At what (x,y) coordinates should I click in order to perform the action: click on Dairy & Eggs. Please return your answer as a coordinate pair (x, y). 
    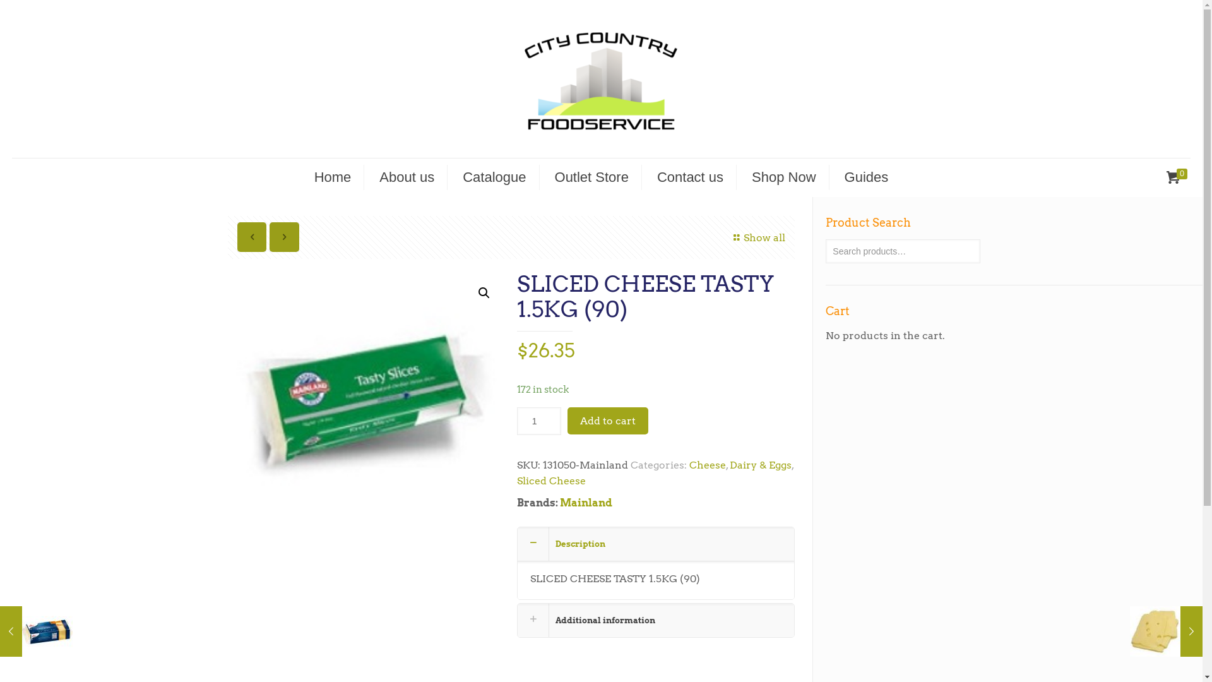
    Looking at the image, I should click on (761, 465).